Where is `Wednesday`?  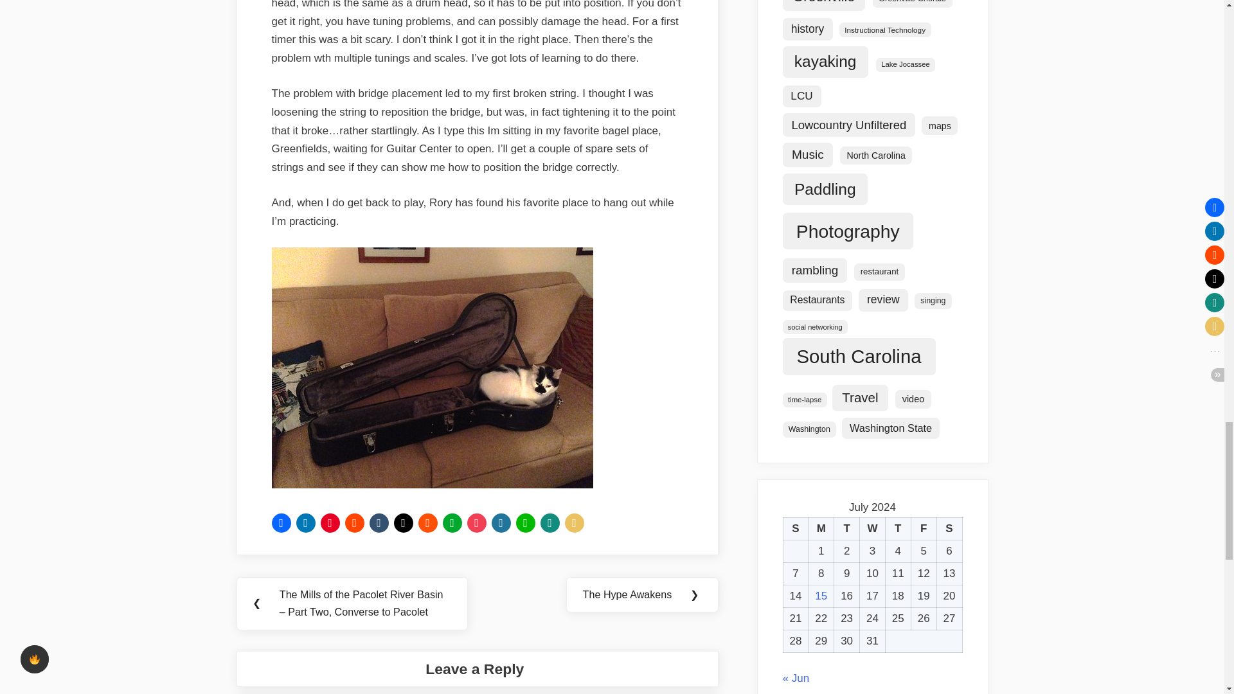
Wednesday is located at coordinates (873, 529).